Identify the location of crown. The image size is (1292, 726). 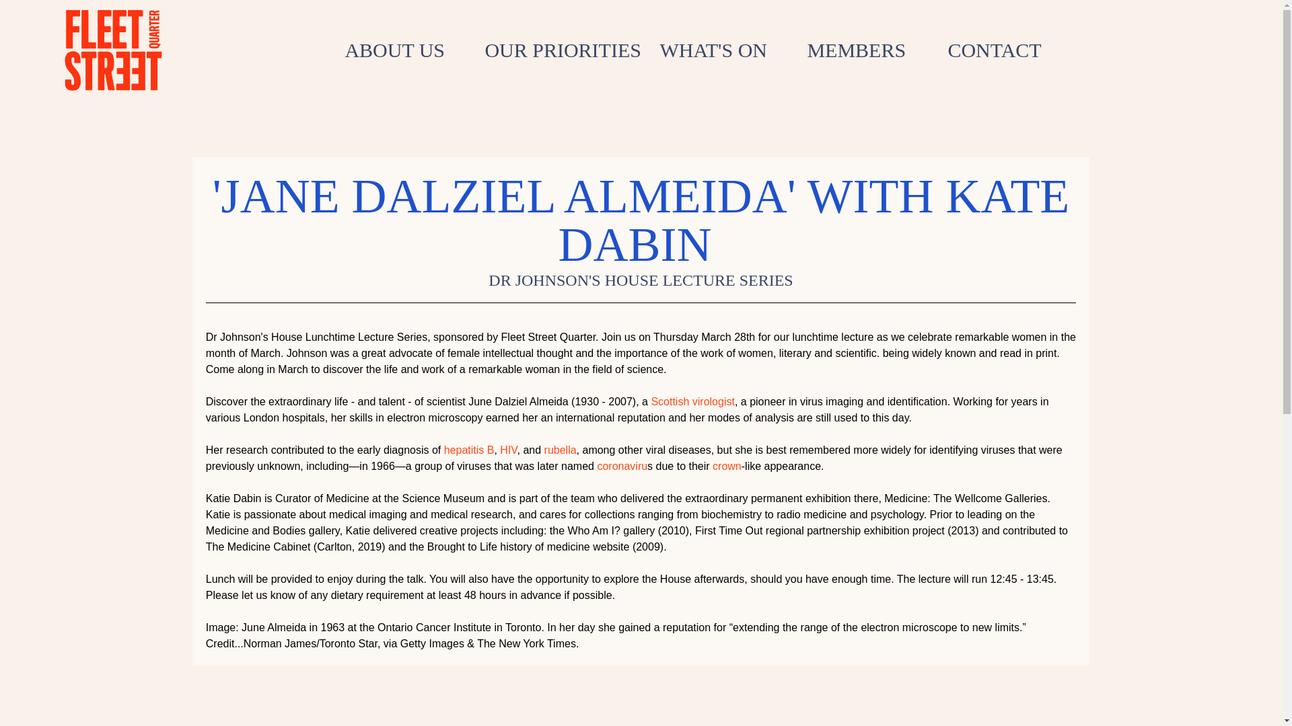
(727, 466).